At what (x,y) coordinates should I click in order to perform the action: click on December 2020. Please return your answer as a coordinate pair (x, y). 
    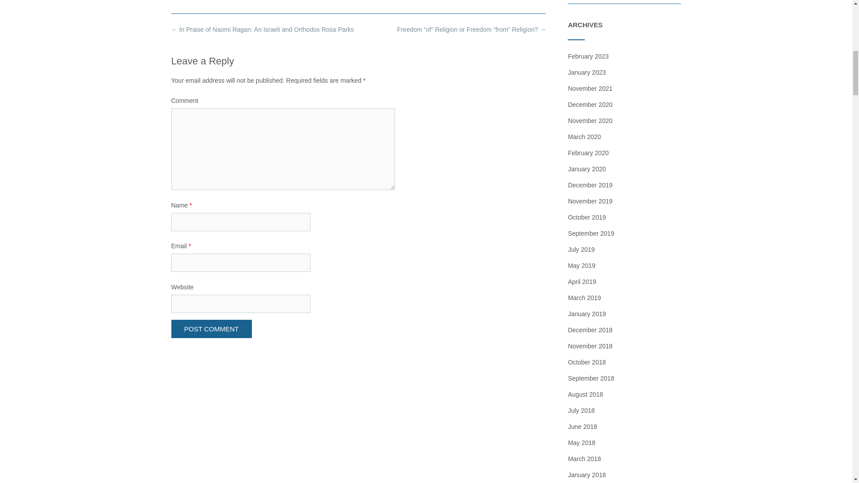
    Looking at the image, I should click on (590, 104).